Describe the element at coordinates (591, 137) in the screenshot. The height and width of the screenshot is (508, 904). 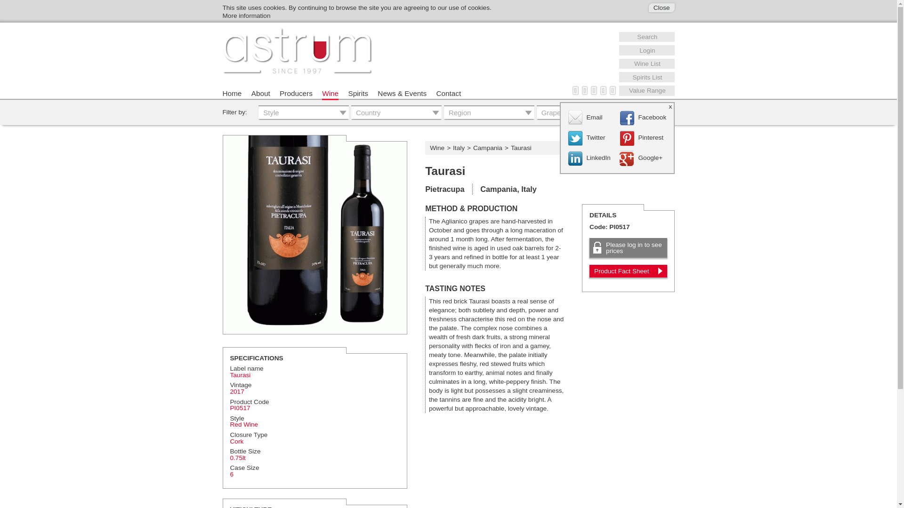
I see `Twitter` at that location.